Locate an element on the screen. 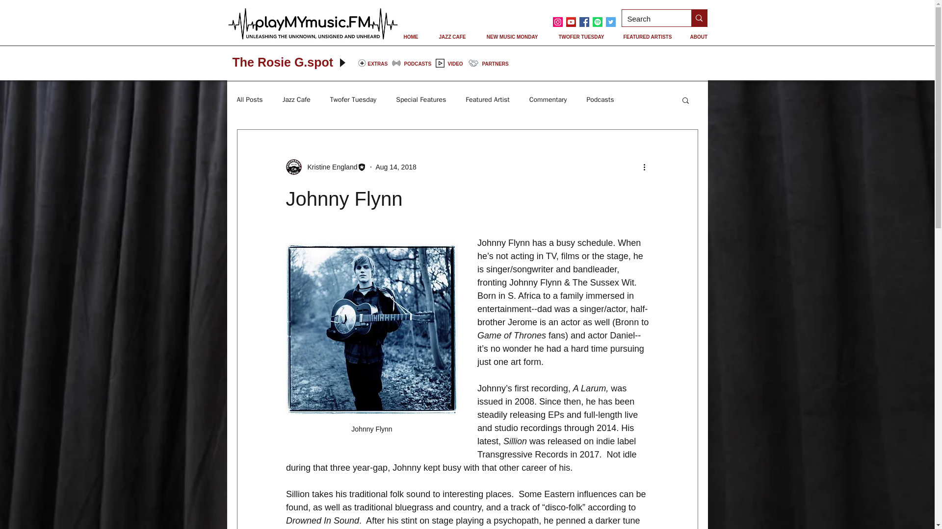  Twofer Tuesday is located at coordinates (353, 100).